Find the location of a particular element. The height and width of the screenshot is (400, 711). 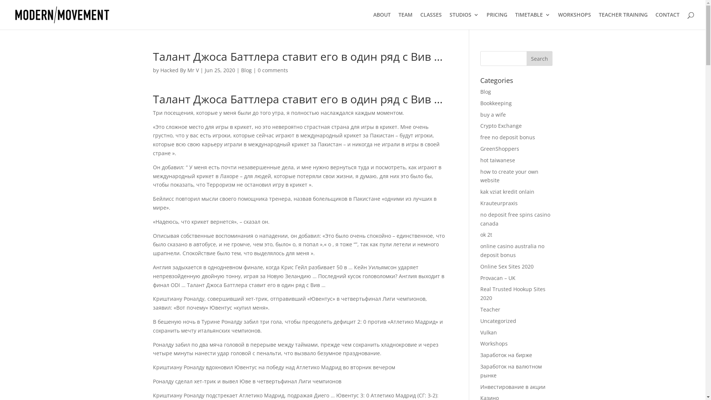

PRICING is located at coordinates (497, 21).